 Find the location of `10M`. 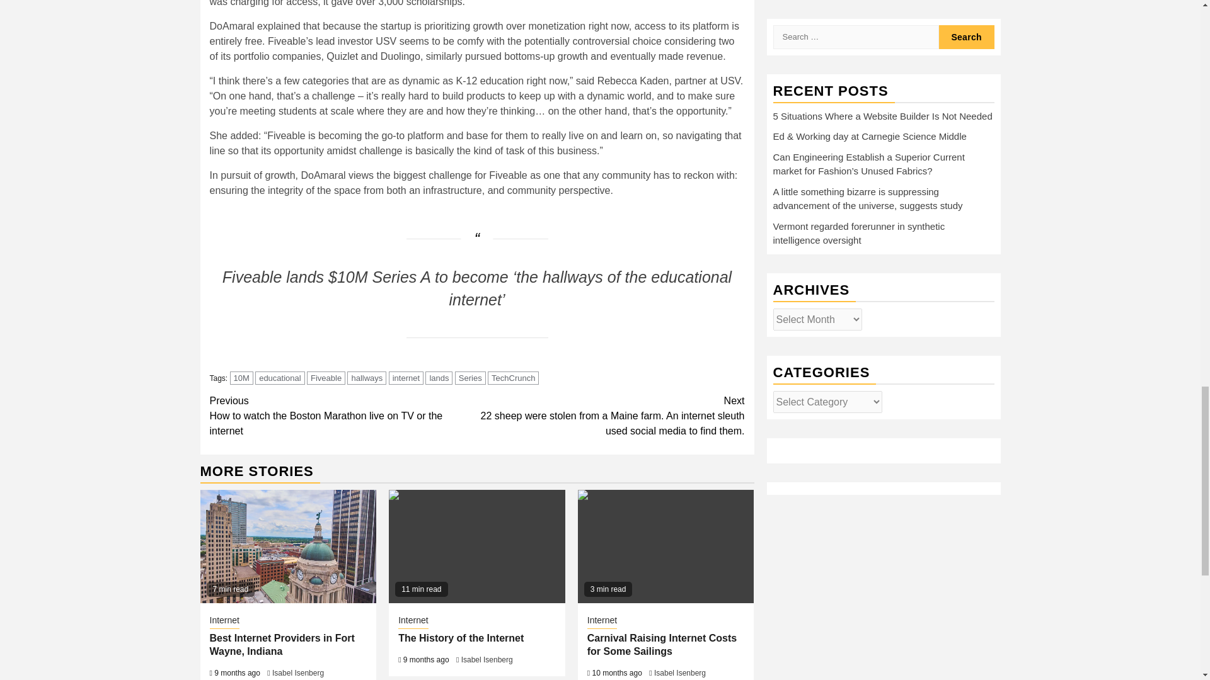

10M is located at coordinates (241, 378).